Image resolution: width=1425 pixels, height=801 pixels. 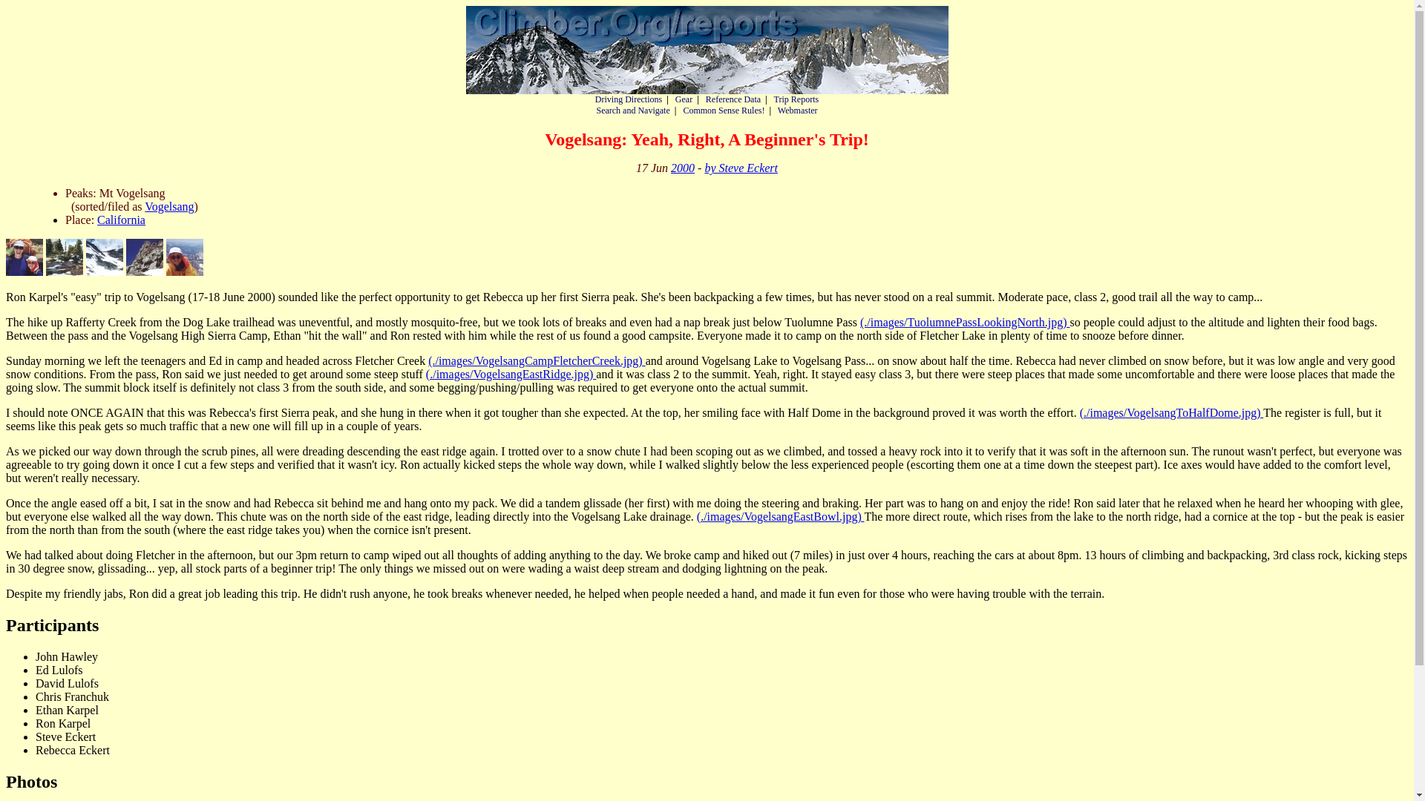 I want to click on Trip Reports, so click(x=796, y=99).